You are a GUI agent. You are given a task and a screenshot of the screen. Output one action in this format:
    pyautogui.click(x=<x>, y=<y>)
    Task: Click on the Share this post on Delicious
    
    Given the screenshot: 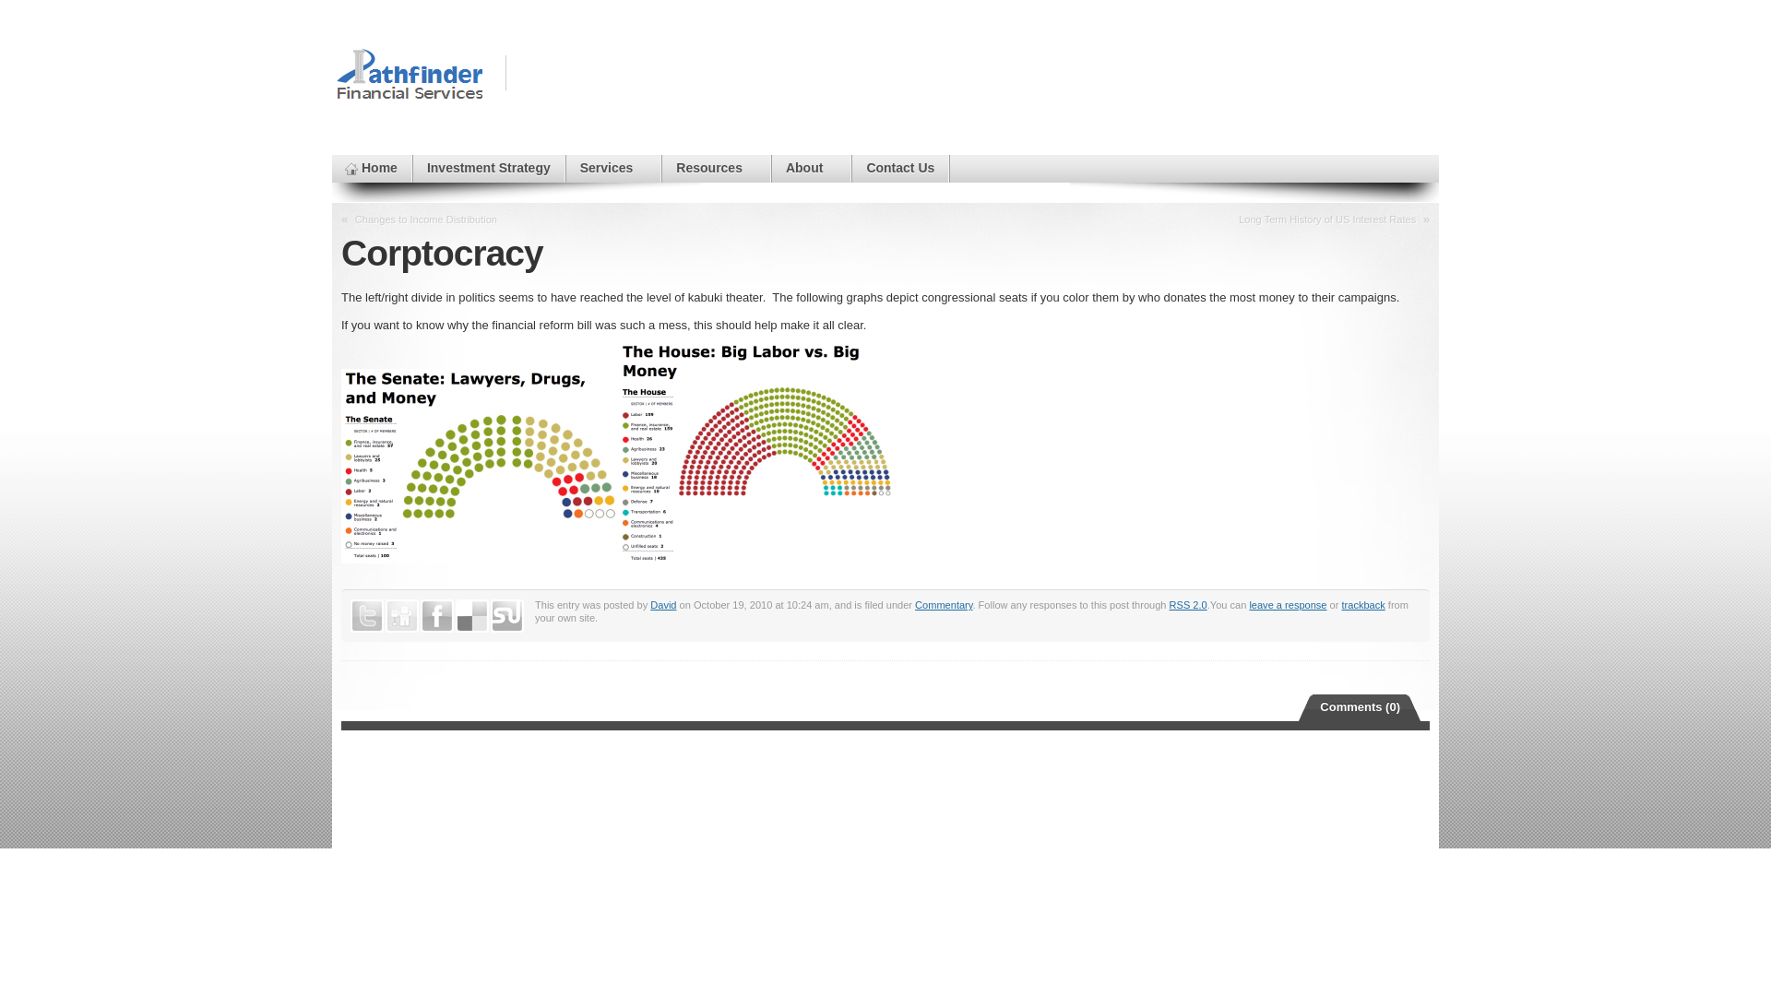 What is the action you would take?
    pyautogui.click(x=472, y=616)
    